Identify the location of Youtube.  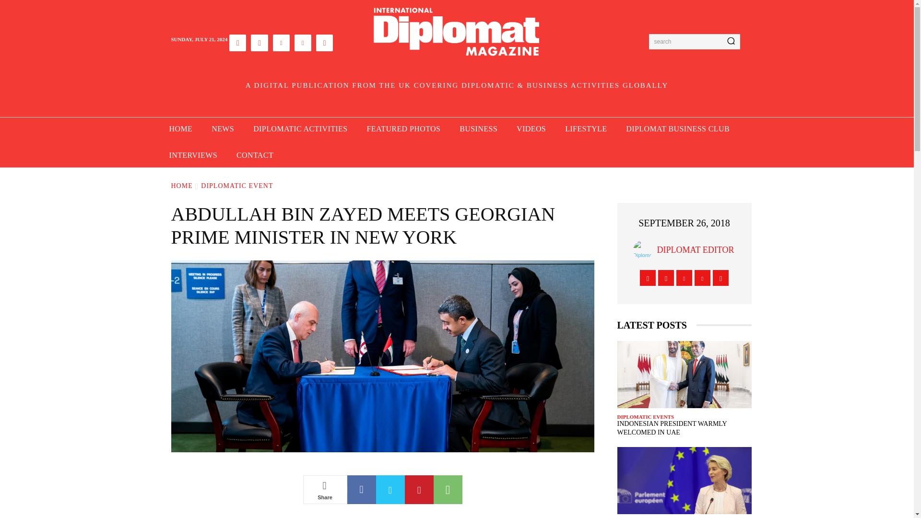
(324, 43).